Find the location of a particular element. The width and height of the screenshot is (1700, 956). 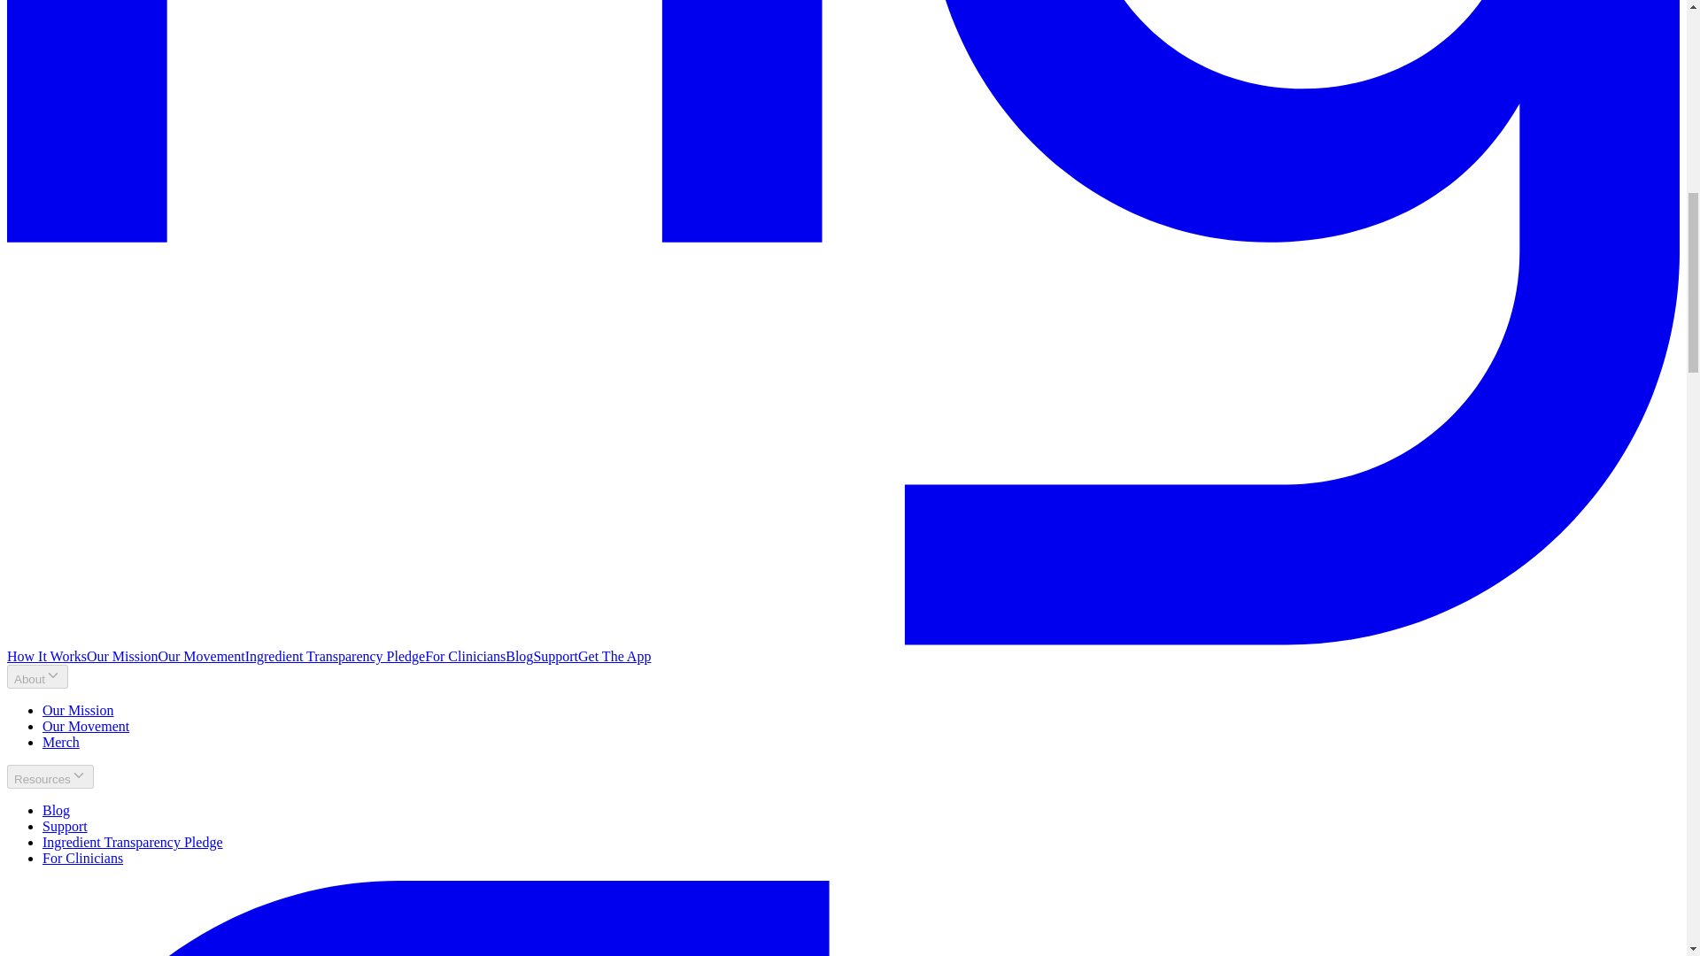

Get The App is located at coordinates (614, 656).